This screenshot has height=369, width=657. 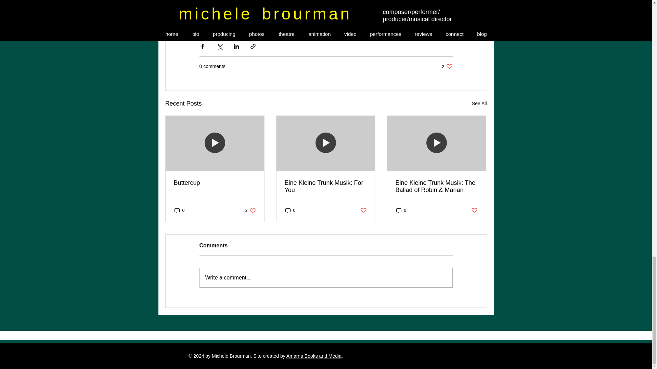 What do you see at coordinates (215, 183) in the screenshot?
I see `Buttercup` at bounding box center [215, 183].